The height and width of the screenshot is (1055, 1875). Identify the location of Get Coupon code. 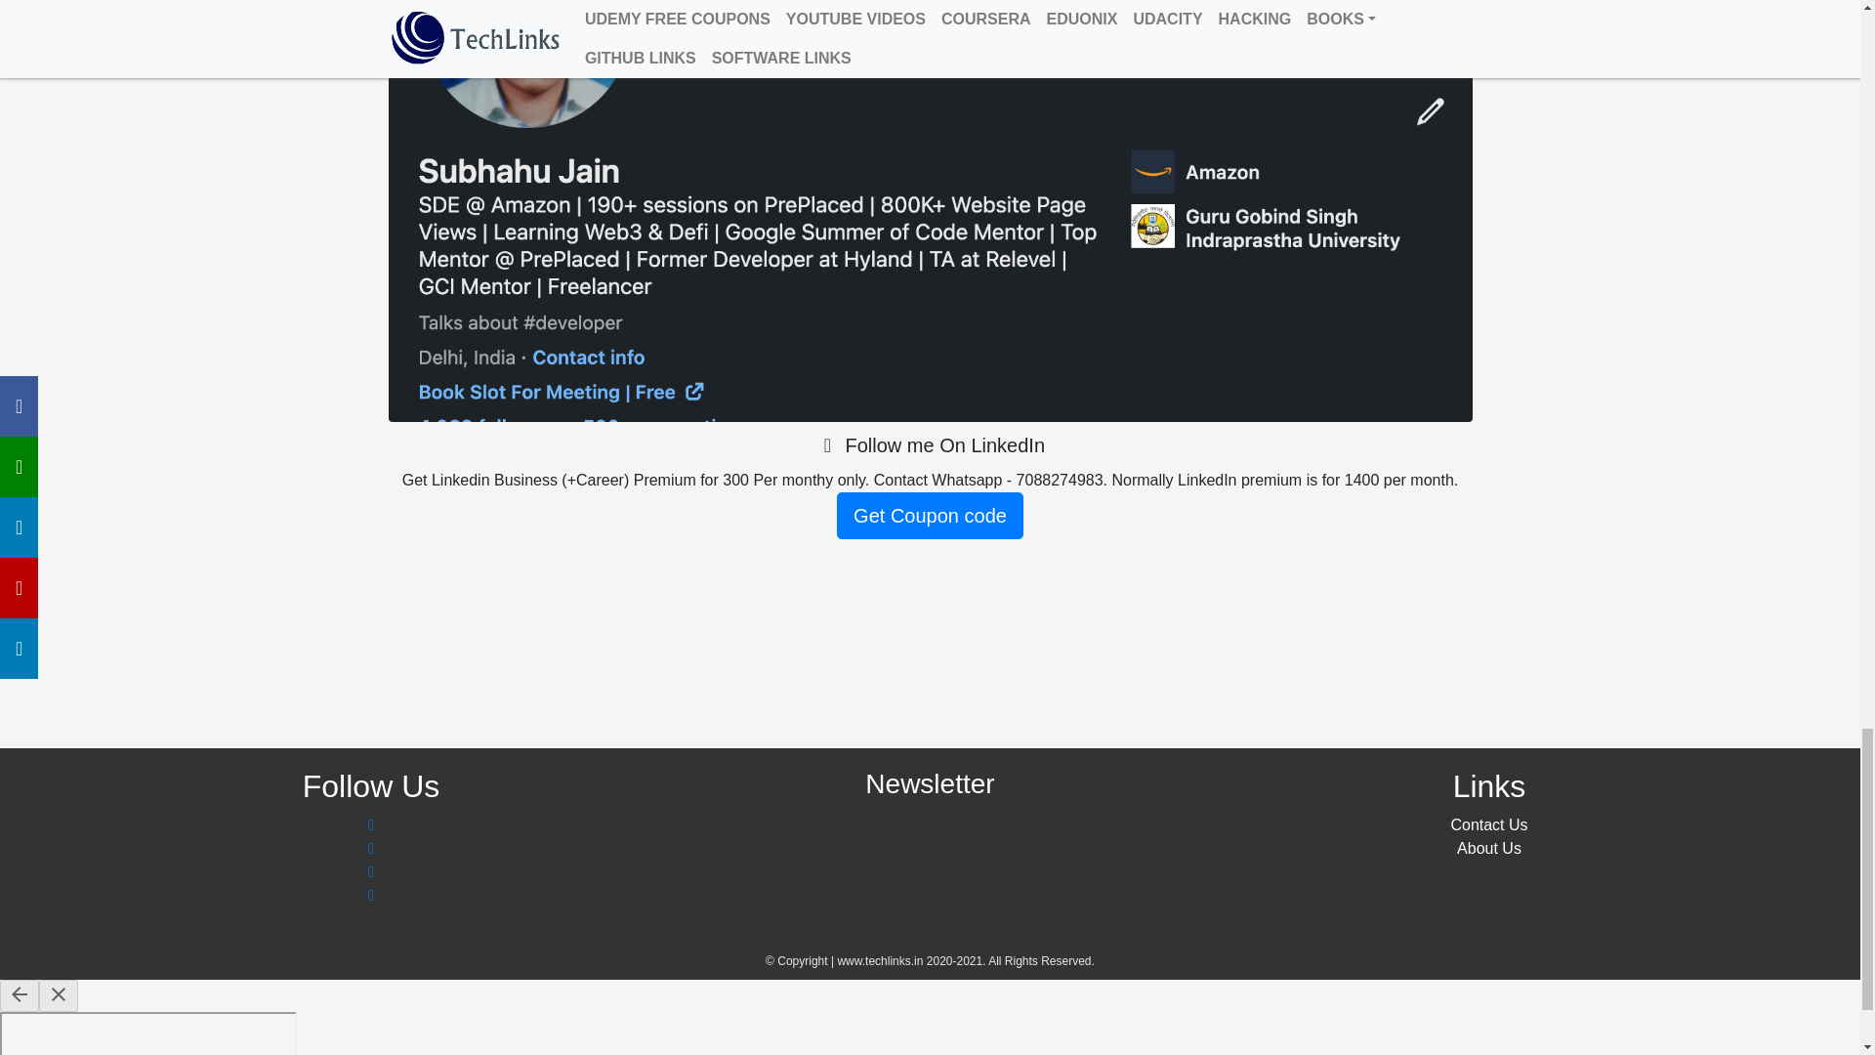
(930, 516).